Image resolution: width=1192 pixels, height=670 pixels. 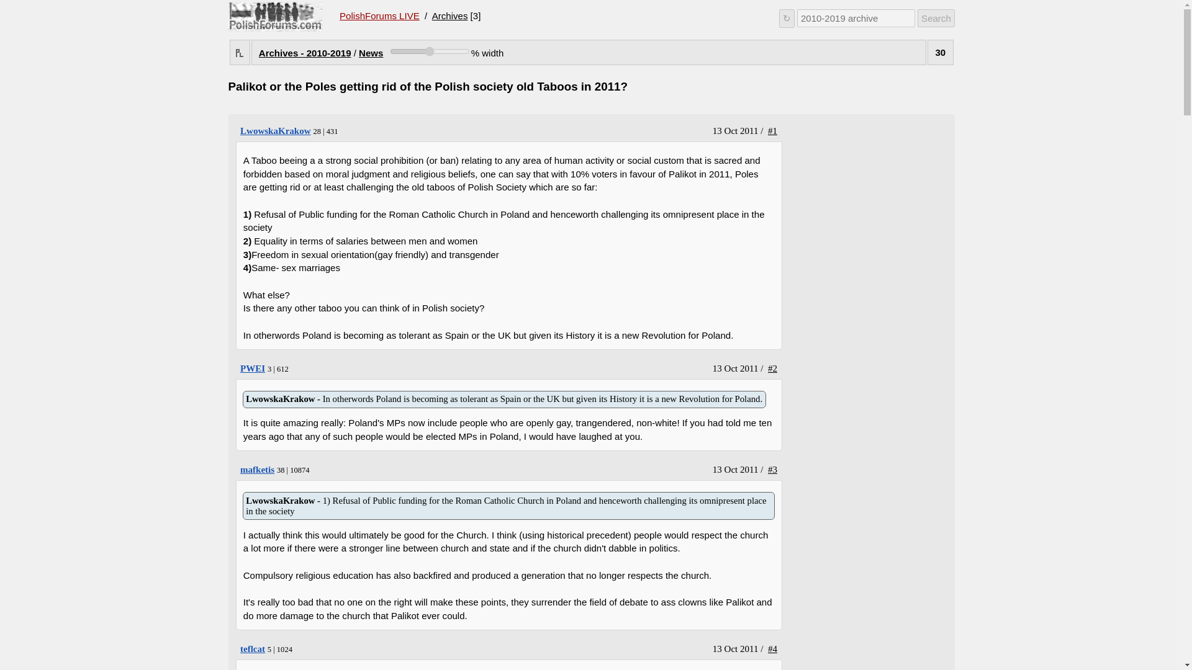 What do you see at coordinates (252, 649) in the screenshot?
I see `LwowskaKrakow` at bounding box center [252, 649].